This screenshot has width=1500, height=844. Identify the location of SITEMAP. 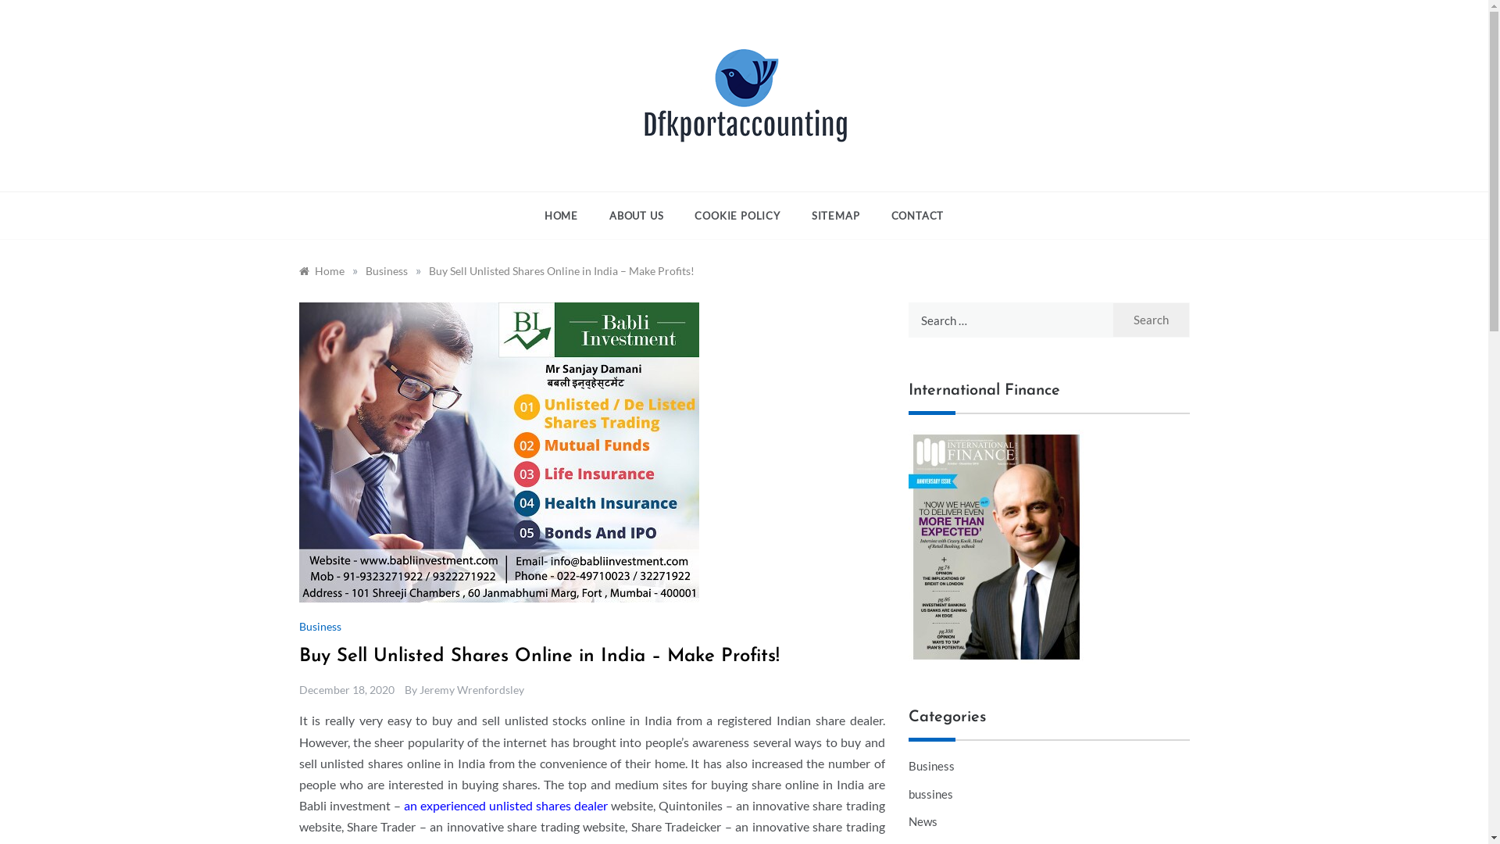
(836, 216).